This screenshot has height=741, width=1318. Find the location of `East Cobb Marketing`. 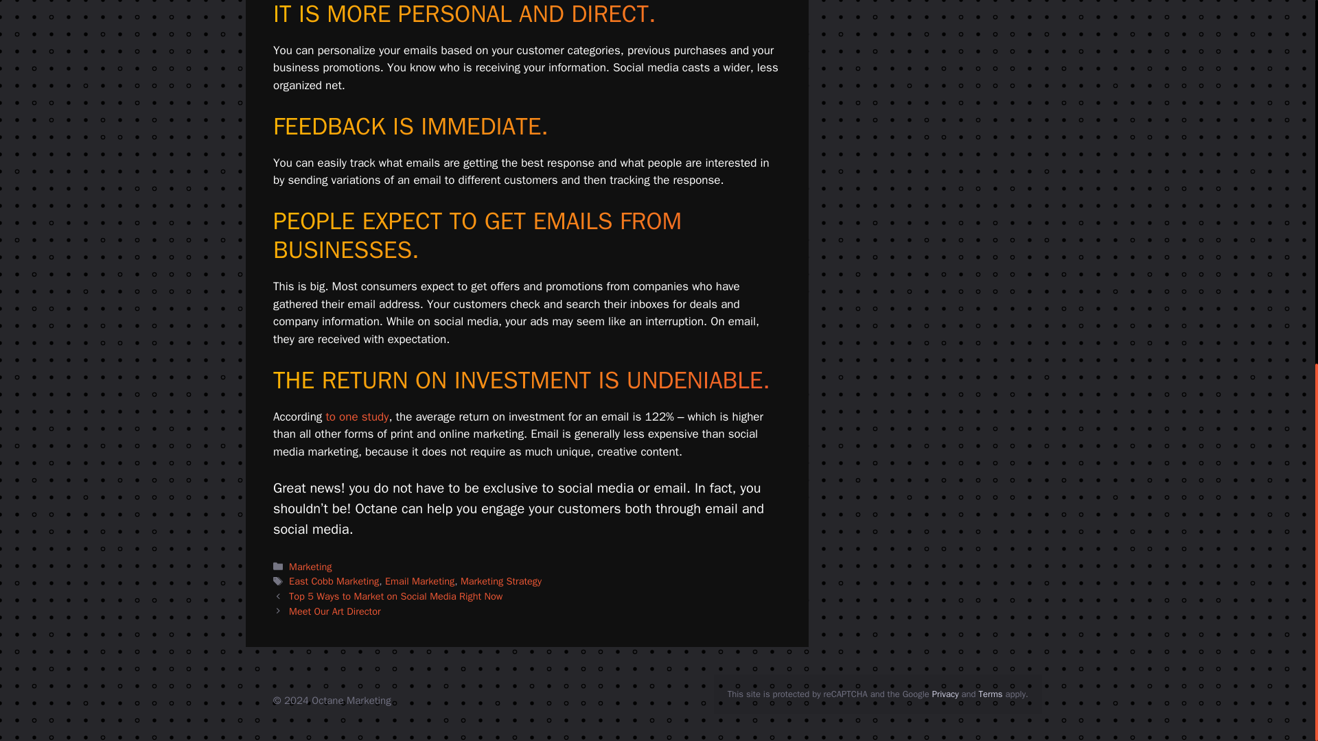

East Cobb Marketing is located at coordinates (334, 581).